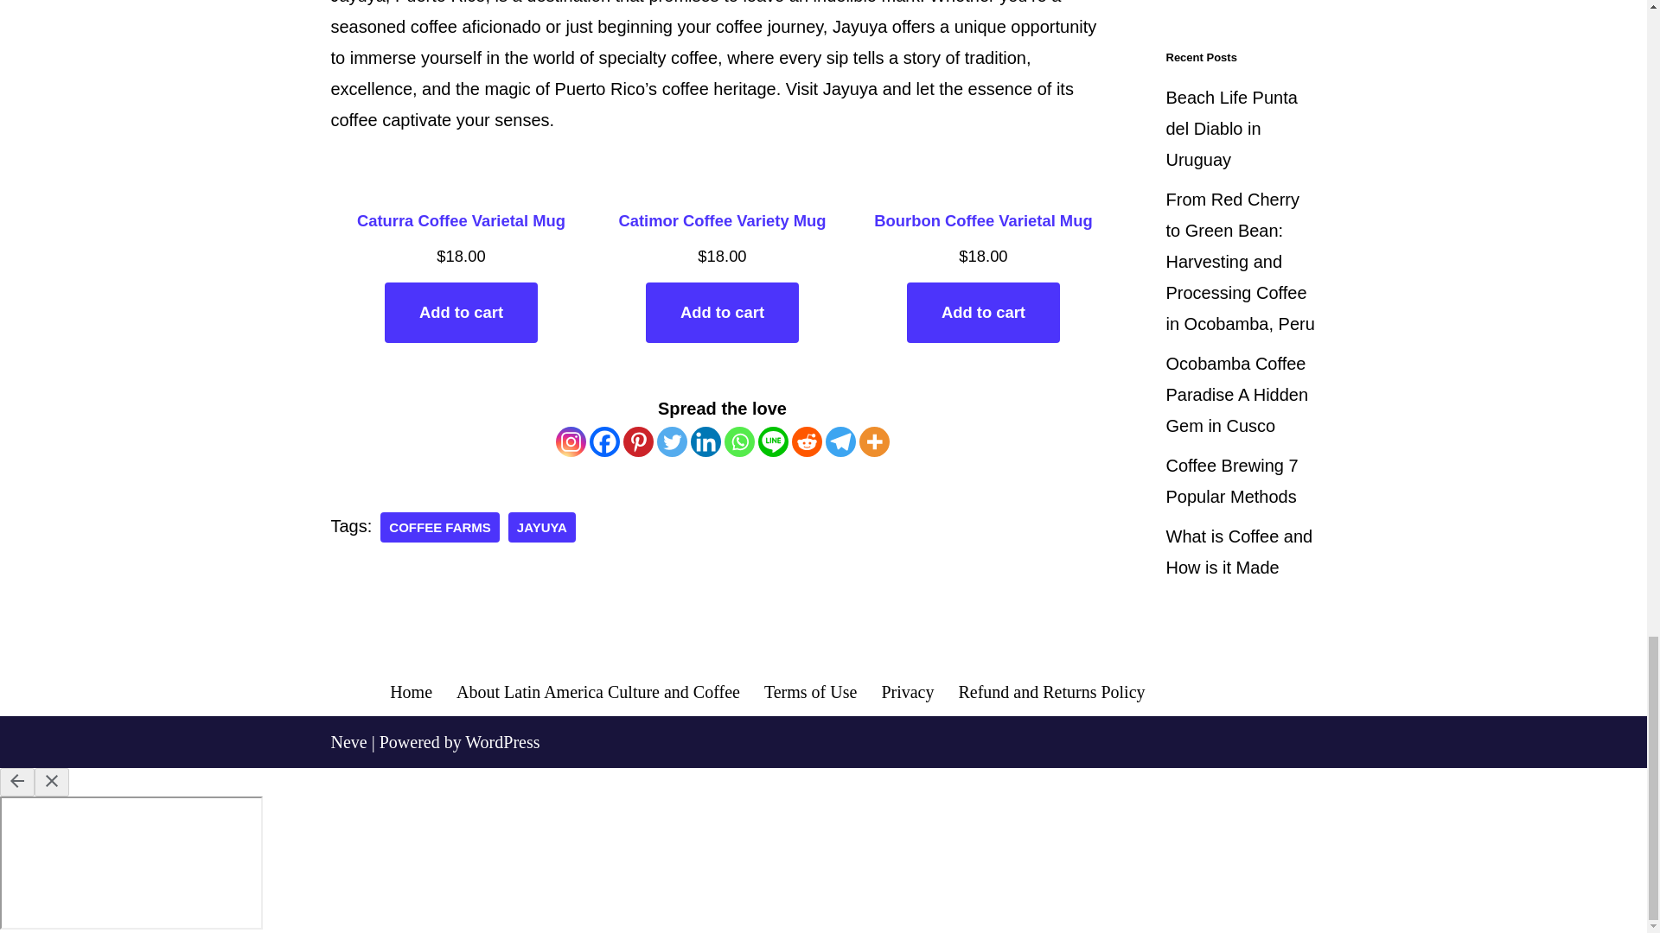 Image resolution: width=1660 pixels, height=933 pixels. Describe the element at coordinates (439, 527) in the screenshot. I see `coffee farms` at that location.